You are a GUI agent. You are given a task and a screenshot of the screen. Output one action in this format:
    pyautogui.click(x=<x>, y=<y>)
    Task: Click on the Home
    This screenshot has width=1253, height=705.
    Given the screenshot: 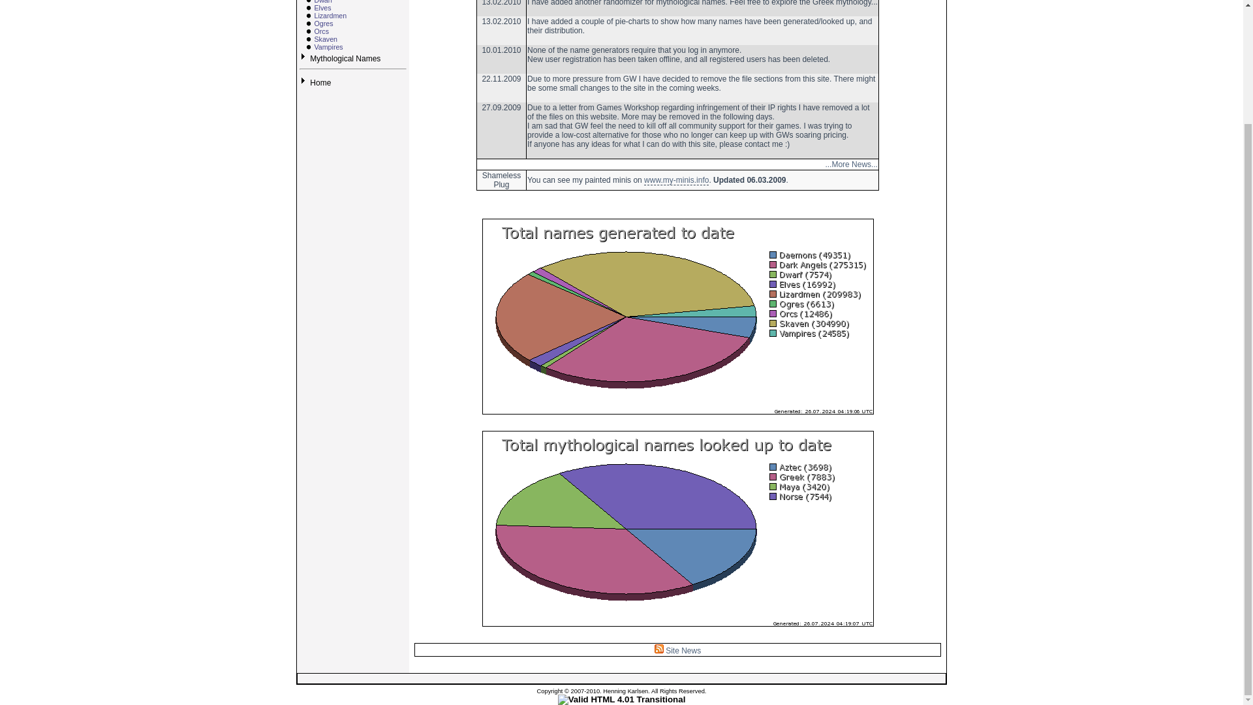 What is the action you would take?
    pyautogui.click(x=320, y=82)
    